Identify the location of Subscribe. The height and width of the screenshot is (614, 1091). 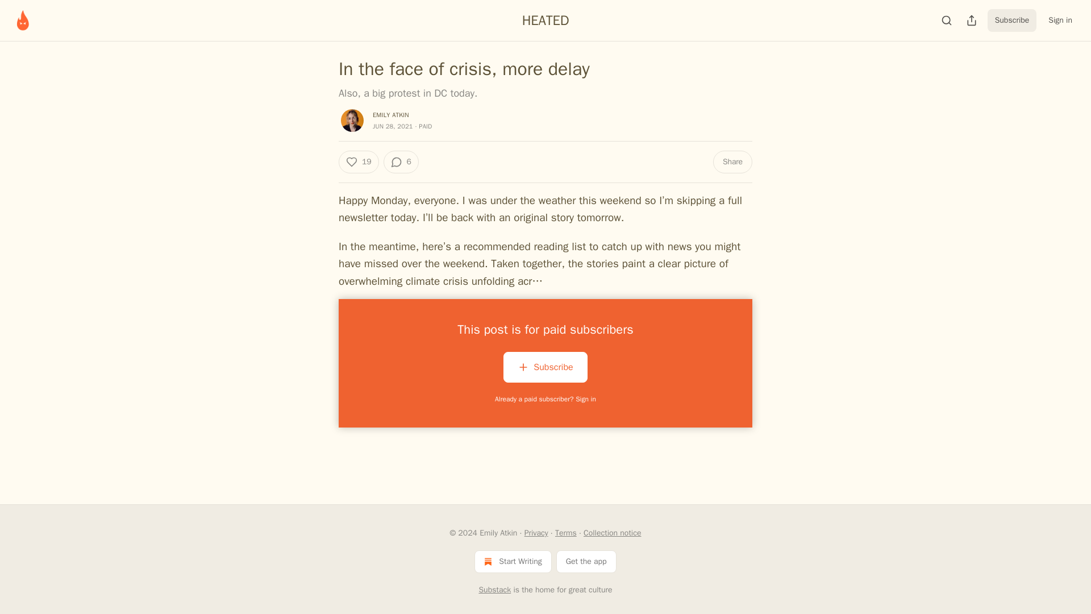
(544, 370).